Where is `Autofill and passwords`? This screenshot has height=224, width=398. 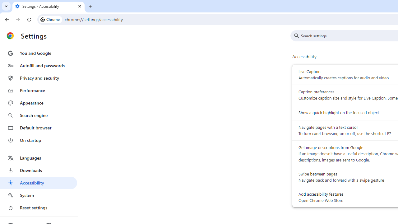 Autofill and passwords is located at coordinates (39, 65).